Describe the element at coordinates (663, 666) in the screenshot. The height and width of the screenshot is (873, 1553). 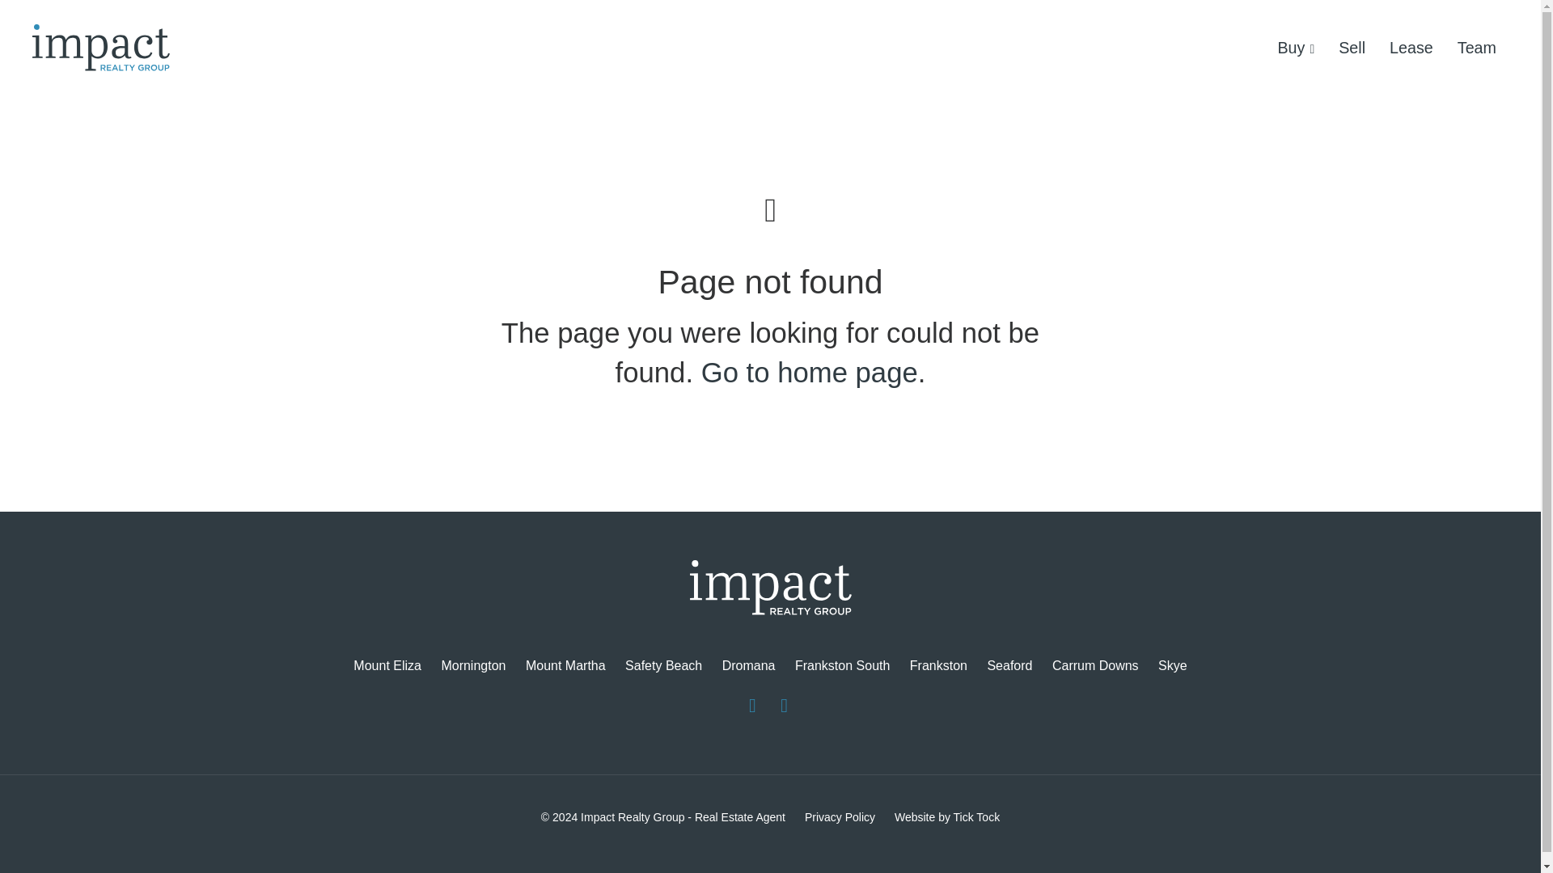
I see `Safety Beach` at that location.